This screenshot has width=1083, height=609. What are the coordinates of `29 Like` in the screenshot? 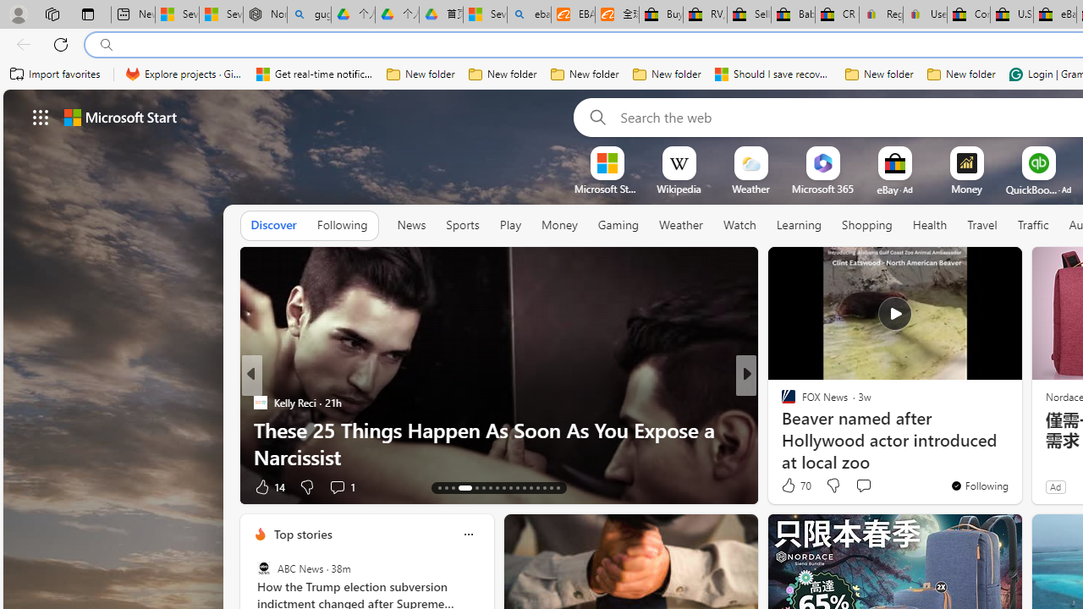 It's located at (790, 486).